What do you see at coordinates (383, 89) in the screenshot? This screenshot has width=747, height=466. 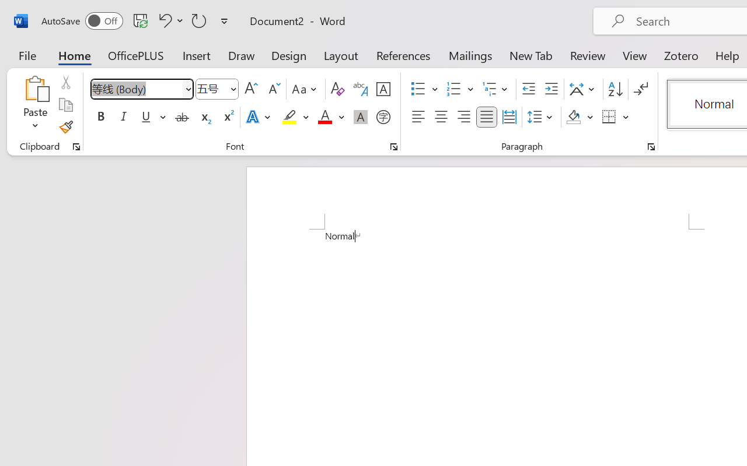 I see `Character Border` at bounding box center [383, 89].